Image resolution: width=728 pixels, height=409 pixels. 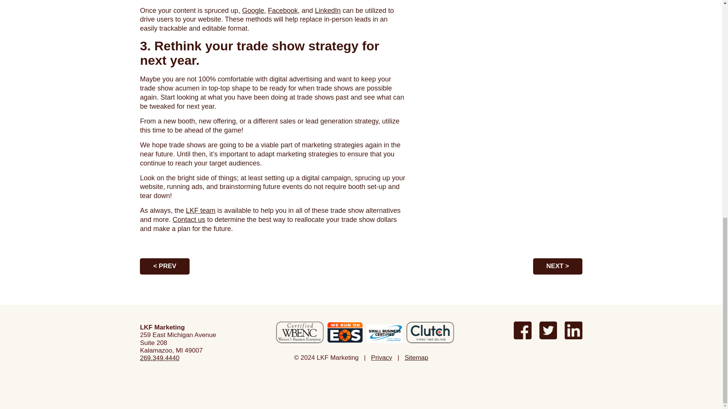 I want to click on Follow LKF on Linkedin, so click(x=573, y=330).